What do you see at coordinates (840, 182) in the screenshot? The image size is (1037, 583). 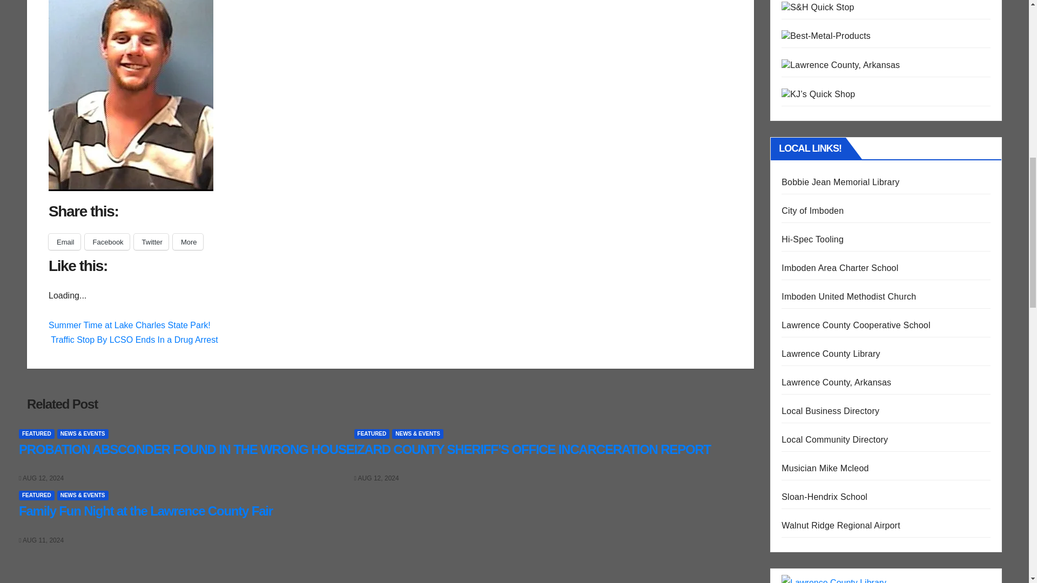 I see `imboden arkansas public library` at bounding box center [840, 182].